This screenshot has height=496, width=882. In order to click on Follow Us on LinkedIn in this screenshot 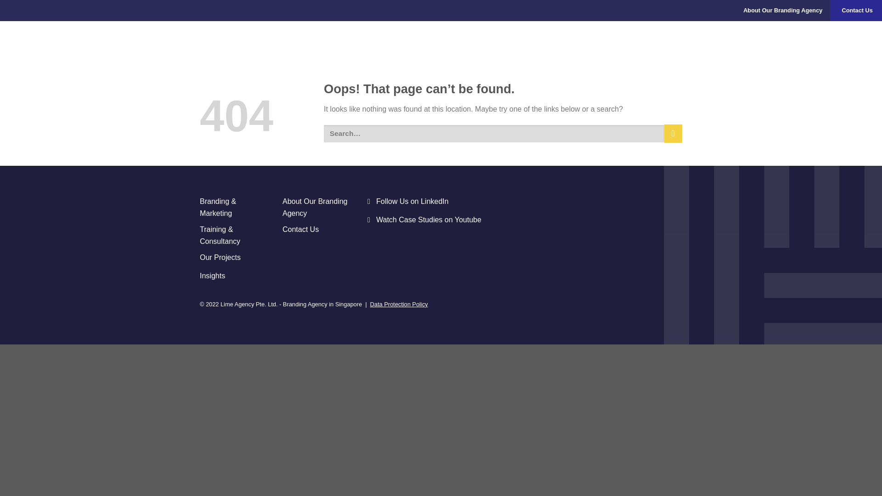, I will do `click(441, 203)`.